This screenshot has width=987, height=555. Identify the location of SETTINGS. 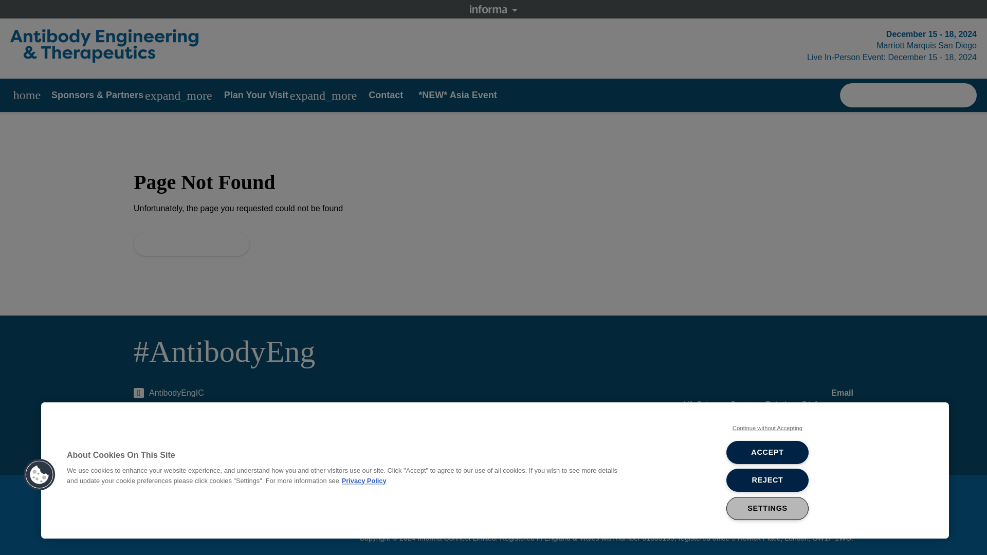
(767, 508).